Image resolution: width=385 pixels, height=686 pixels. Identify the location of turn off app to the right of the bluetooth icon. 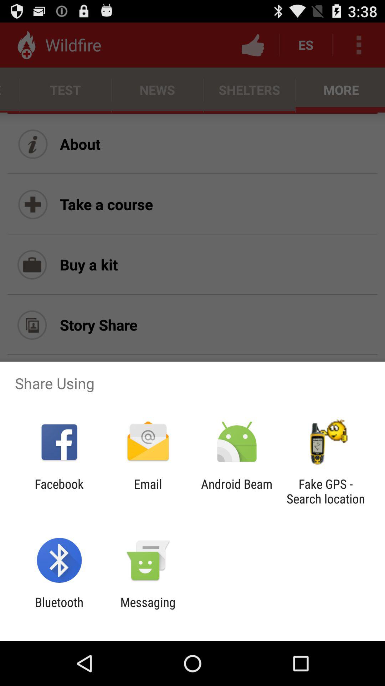
(148, 610).